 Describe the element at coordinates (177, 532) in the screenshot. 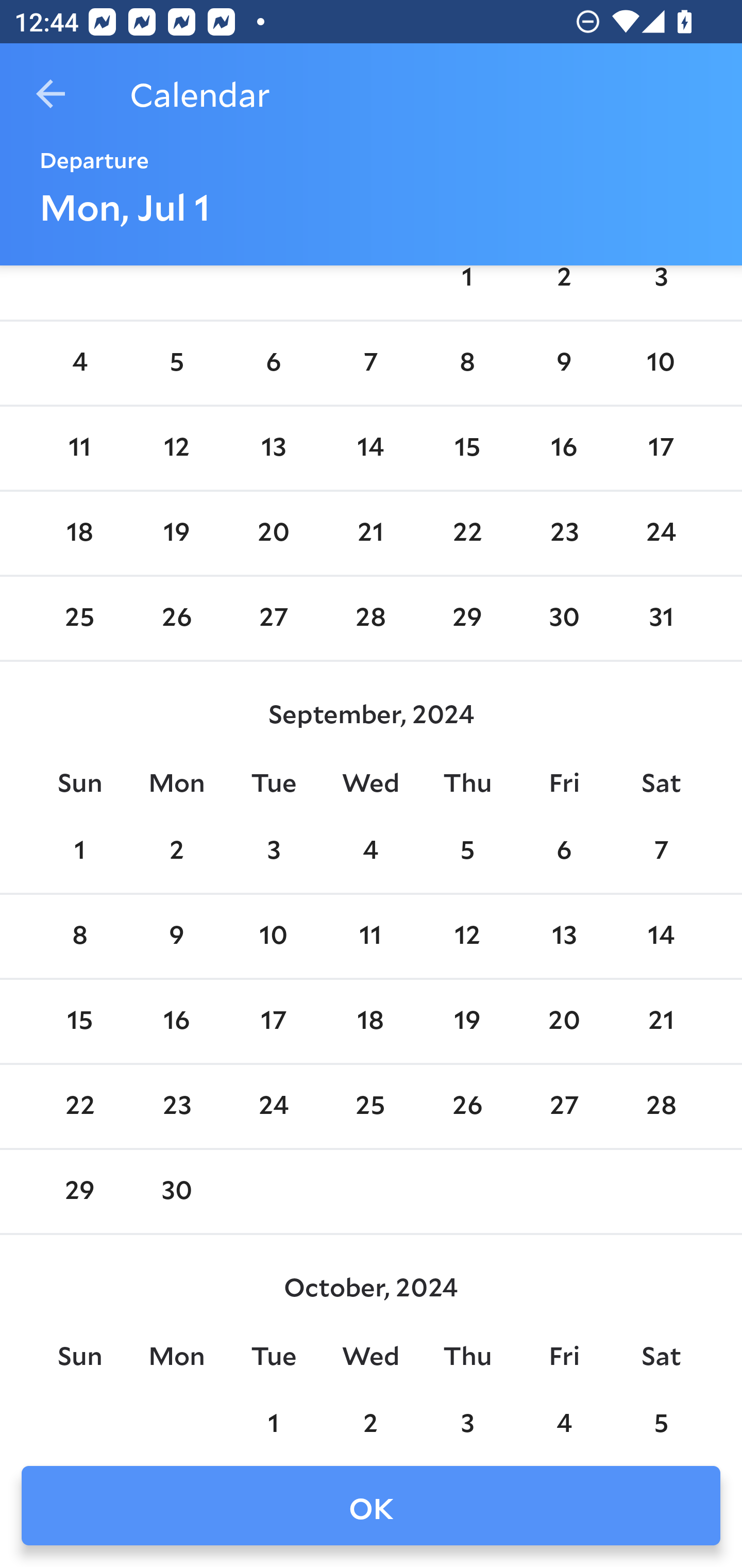

I see `19` at that location.